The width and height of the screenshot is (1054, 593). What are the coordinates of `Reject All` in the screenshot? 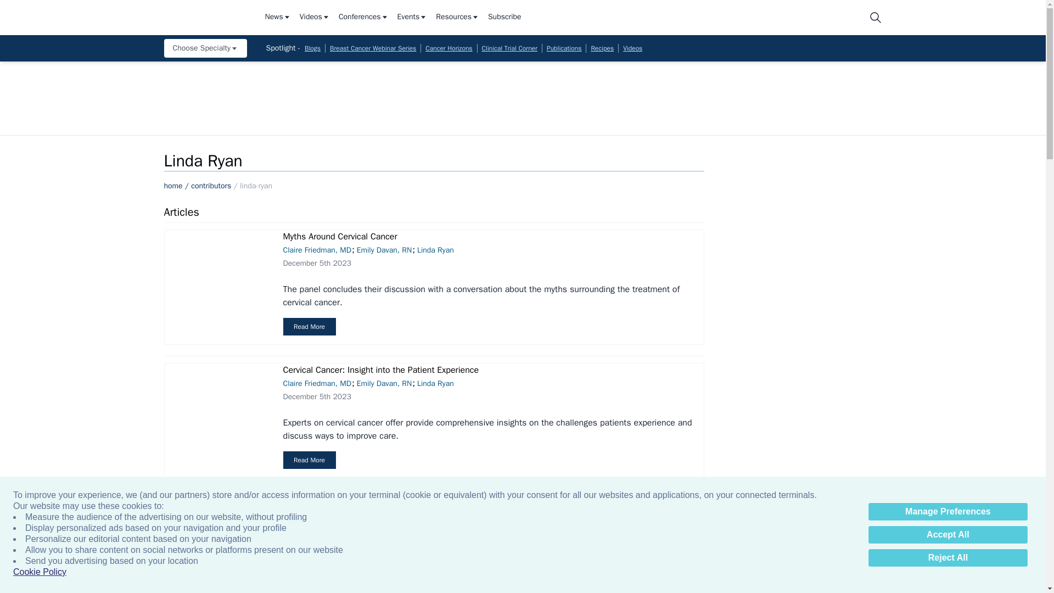 It's located at (948, 558).